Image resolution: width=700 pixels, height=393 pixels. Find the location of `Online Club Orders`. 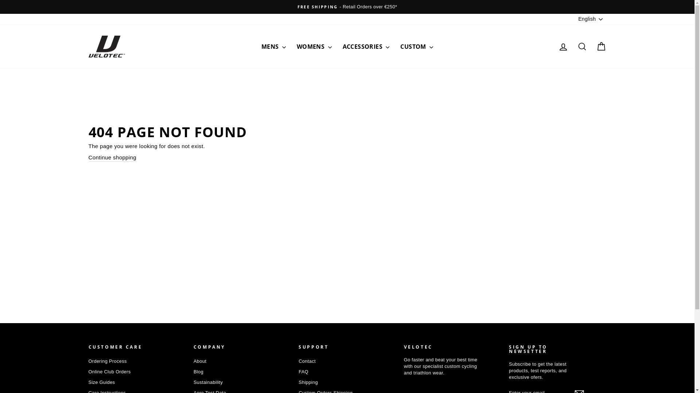

Online Club Orders is located at coordinates (109, 372).